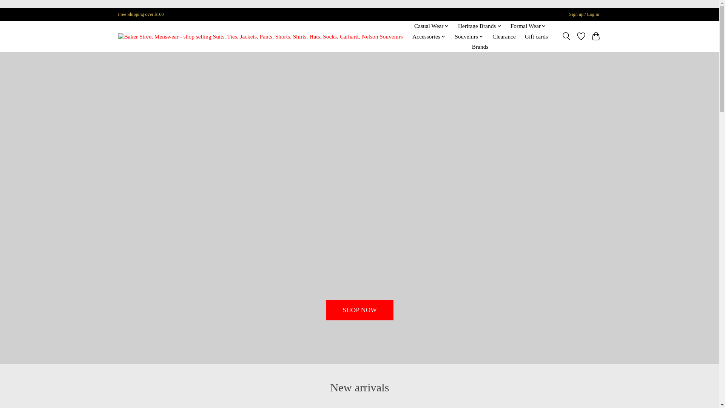  What do you see at coordinates (432, 26) in the screenshot?
I see `Casual Wear` at bounding box center [432, 26].